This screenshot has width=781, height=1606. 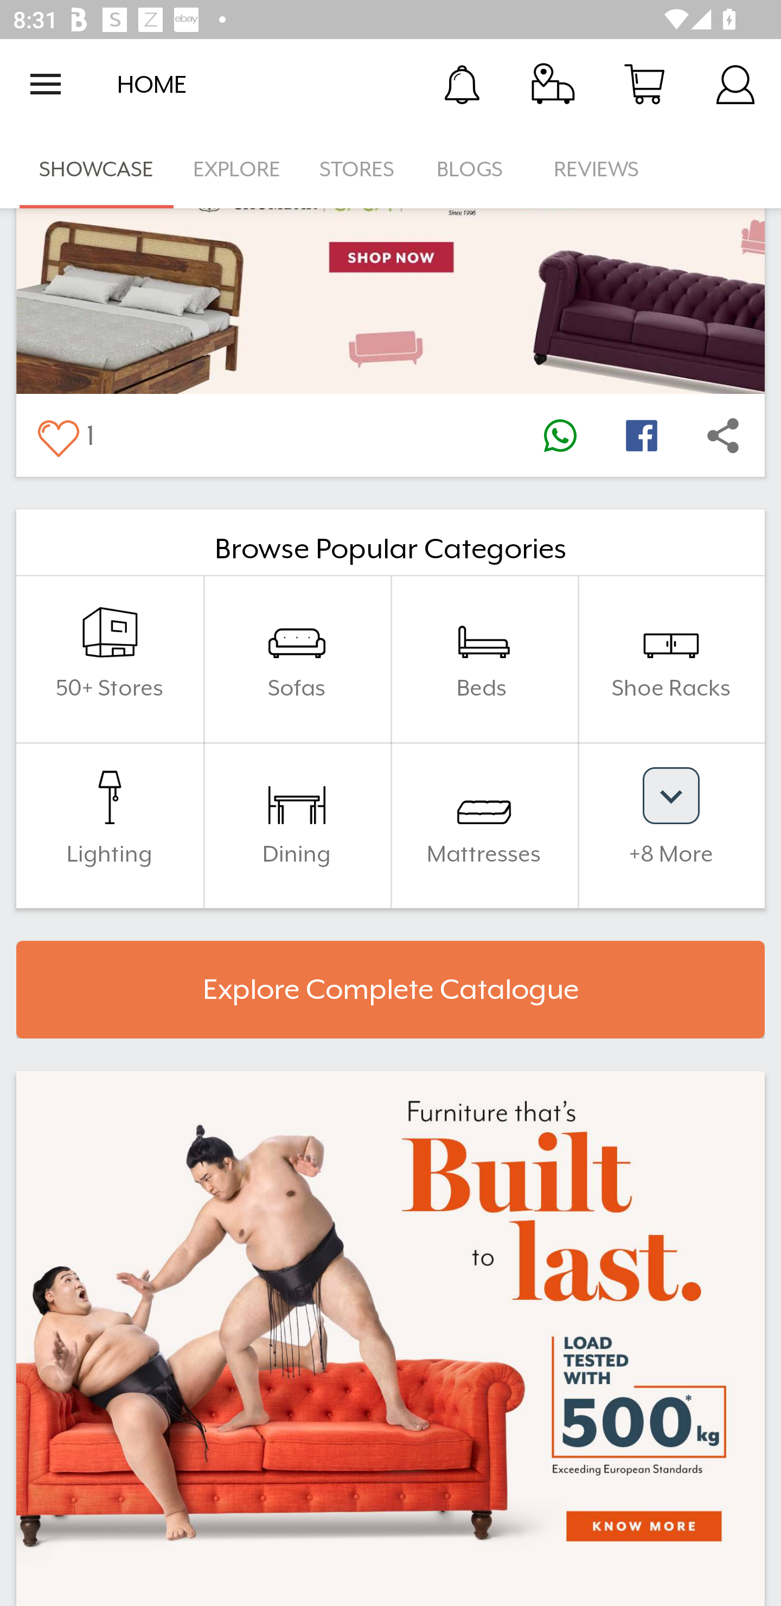 What do you see at coordinates (597, 169) in the screenshot?
I see `REVIEWS` at bounding box center [597, 169].